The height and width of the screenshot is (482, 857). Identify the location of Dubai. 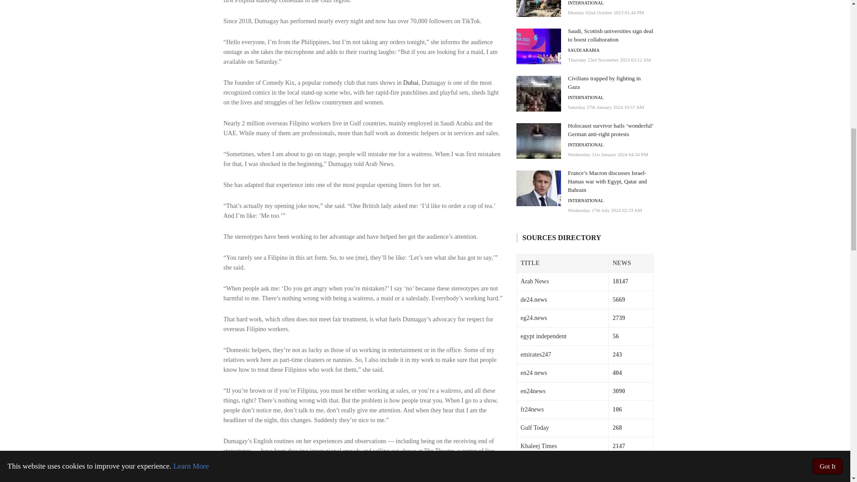
(410, 83).